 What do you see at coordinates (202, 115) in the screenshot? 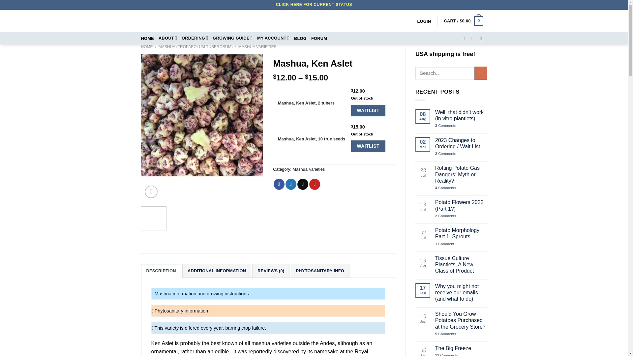
I see `Mashua 'Ken Aslet' tubers` at bounding box center [202, 115].